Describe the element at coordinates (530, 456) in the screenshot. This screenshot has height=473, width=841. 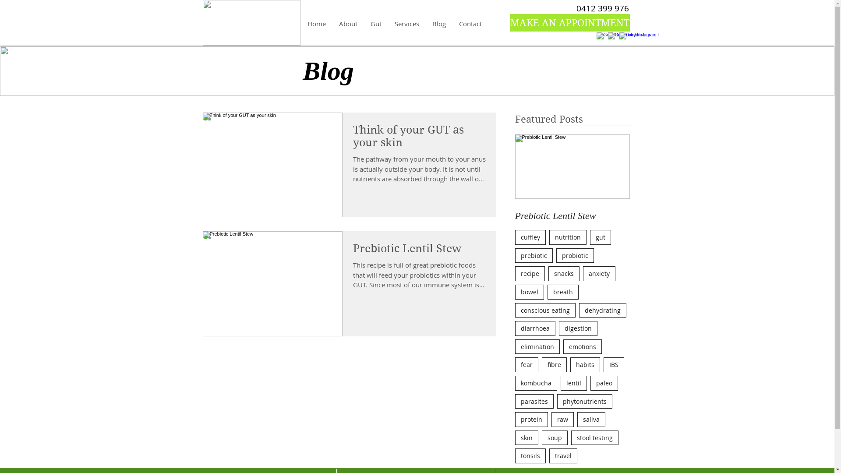
I see `tonsils` at that location.